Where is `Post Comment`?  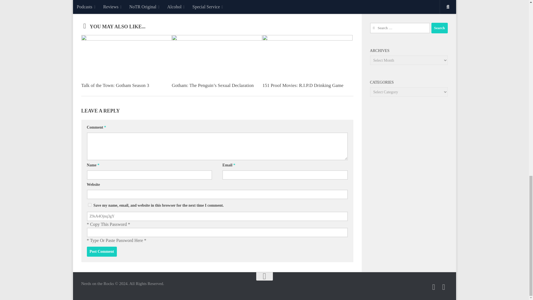 Post Comment is located at coordinates (102, 252).